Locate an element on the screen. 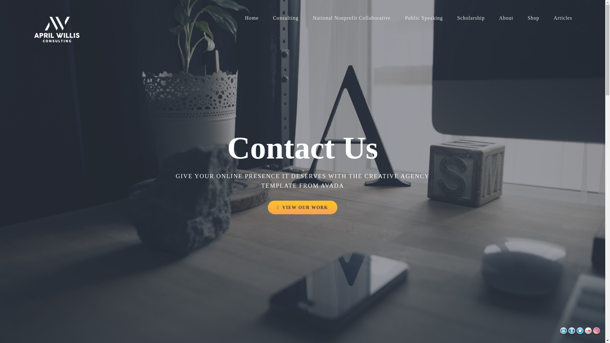 This screenshot has height=343, width=610. VIEW OUR WORK is located at coordinates (302, 207).